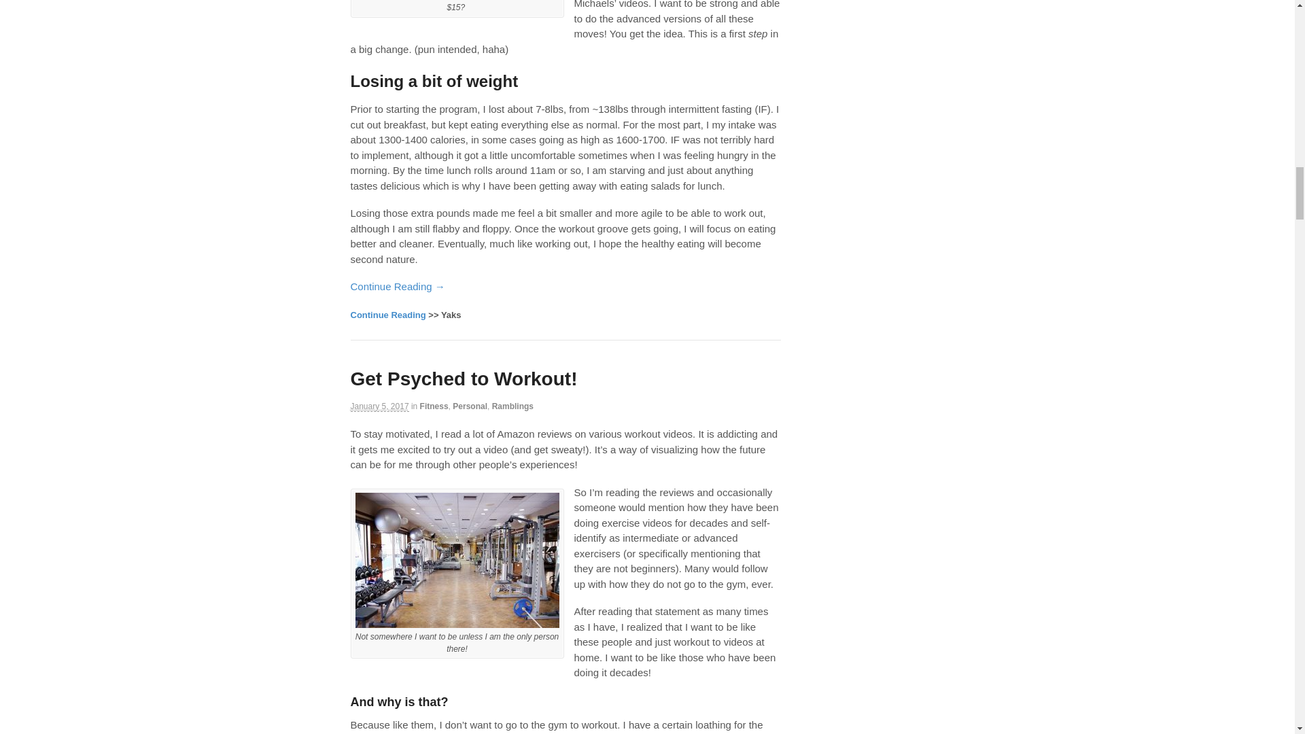 The height and width of the screenshot is (734, 1305). I want to click on Fitness, so click(434, 406).